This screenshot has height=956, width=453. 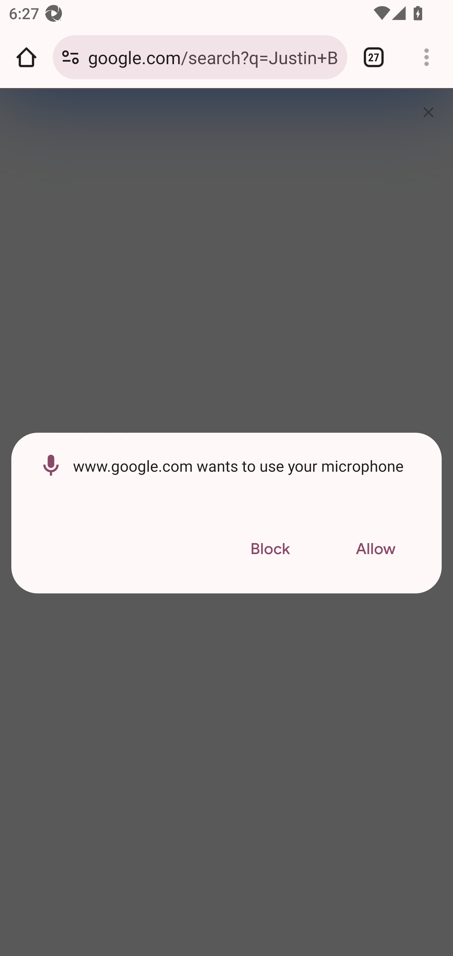 I want to click on Switch or close tabs, so click(x=374, y=57).